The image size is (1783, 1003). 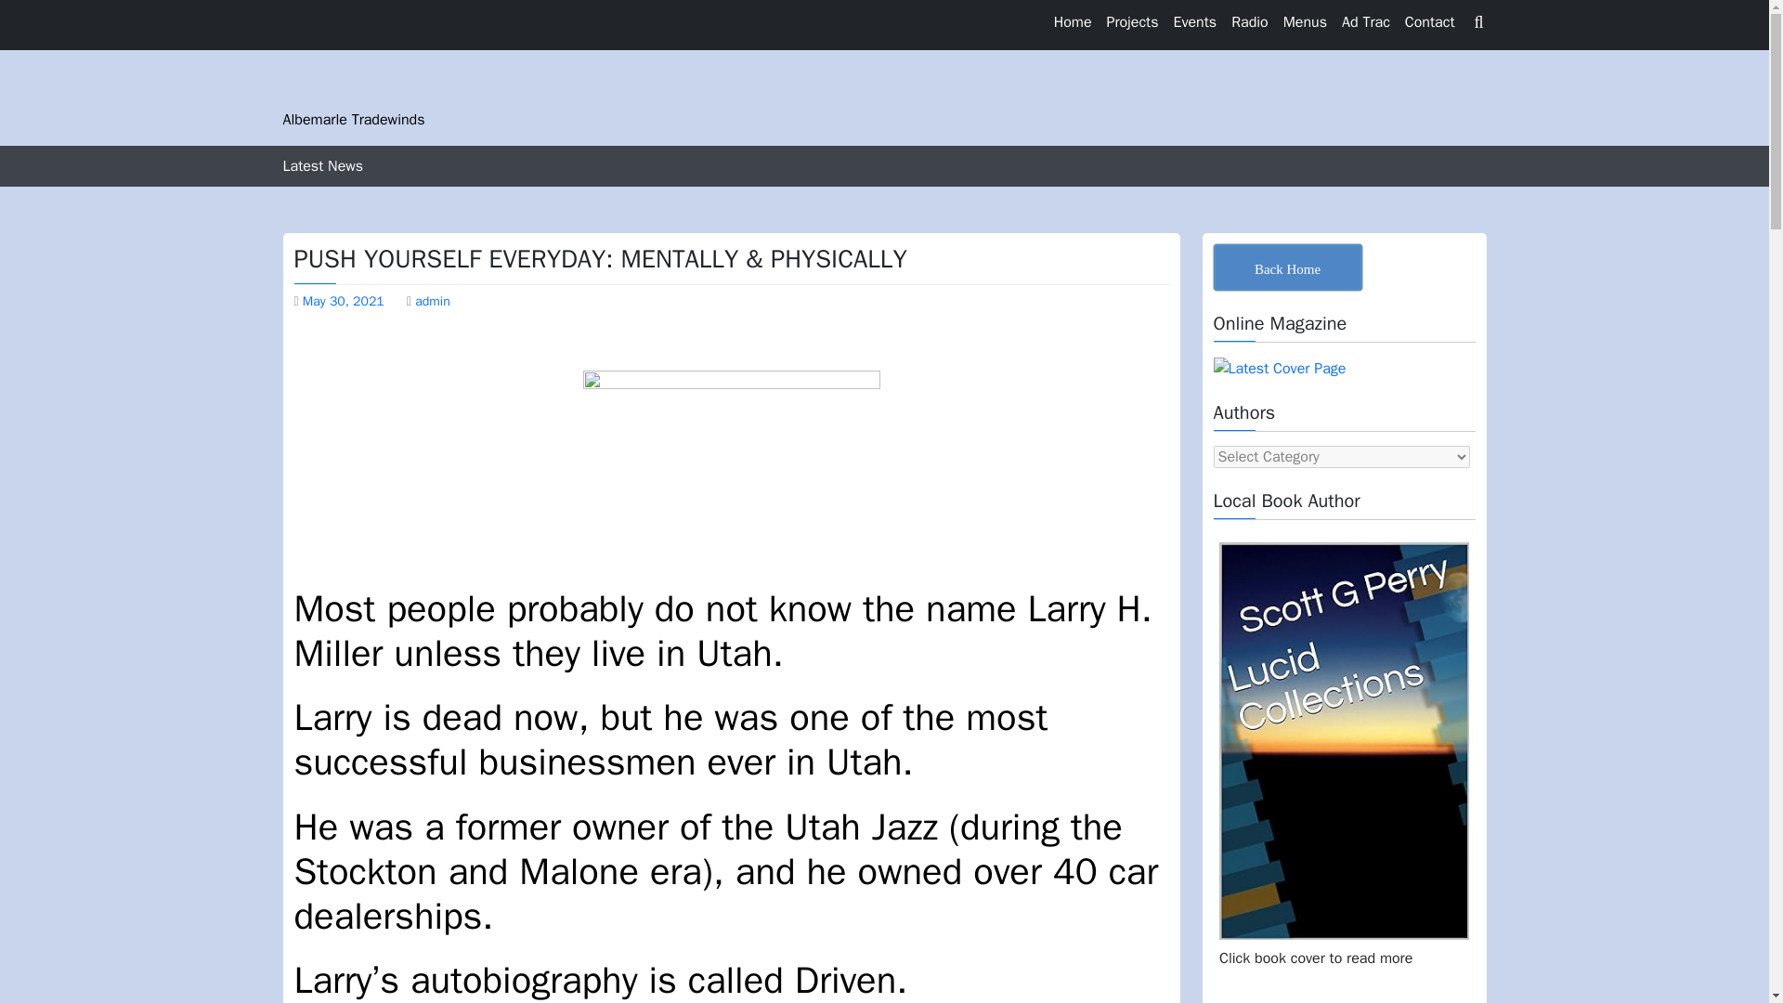 What do you see at coordinates (432, 301) in the screenshot?
I see `admin` at bounding box center [432, 301].